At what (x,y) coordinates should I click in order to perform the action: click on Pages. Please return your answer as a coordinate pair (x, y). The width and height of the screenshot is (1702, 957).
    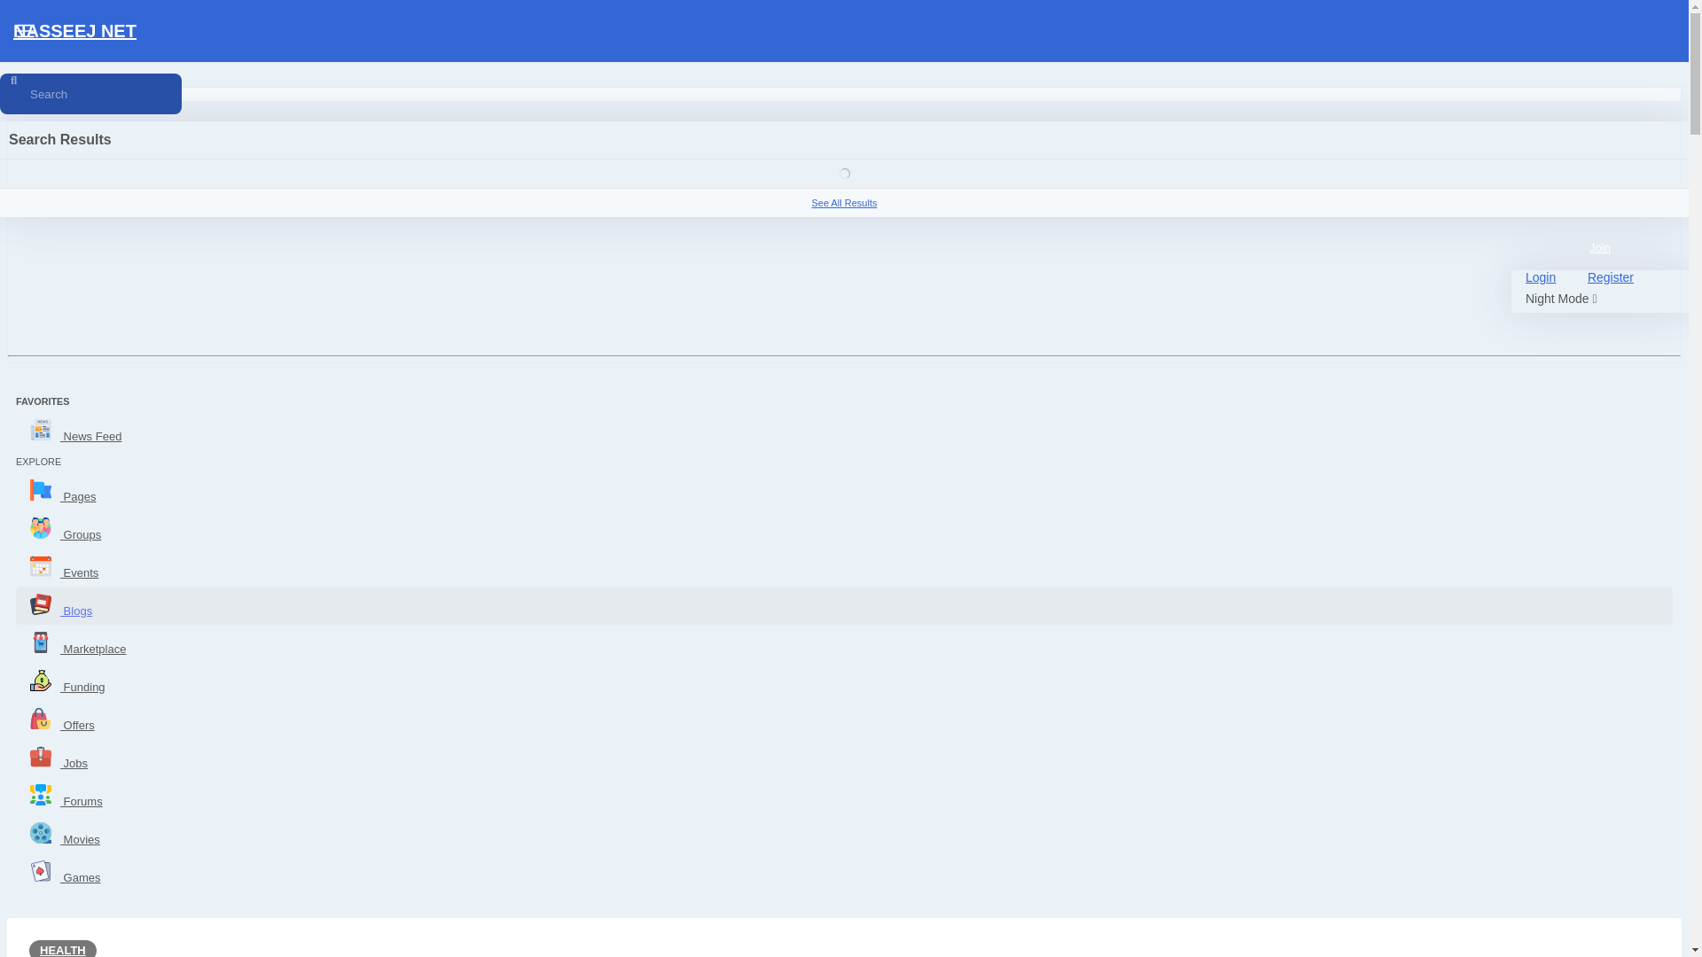
    Looking at the image, I should click on (844, 491).